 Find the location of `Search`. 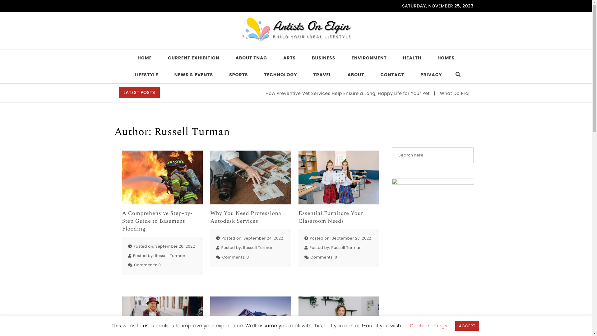

Search is located at coordinates (19, 8).